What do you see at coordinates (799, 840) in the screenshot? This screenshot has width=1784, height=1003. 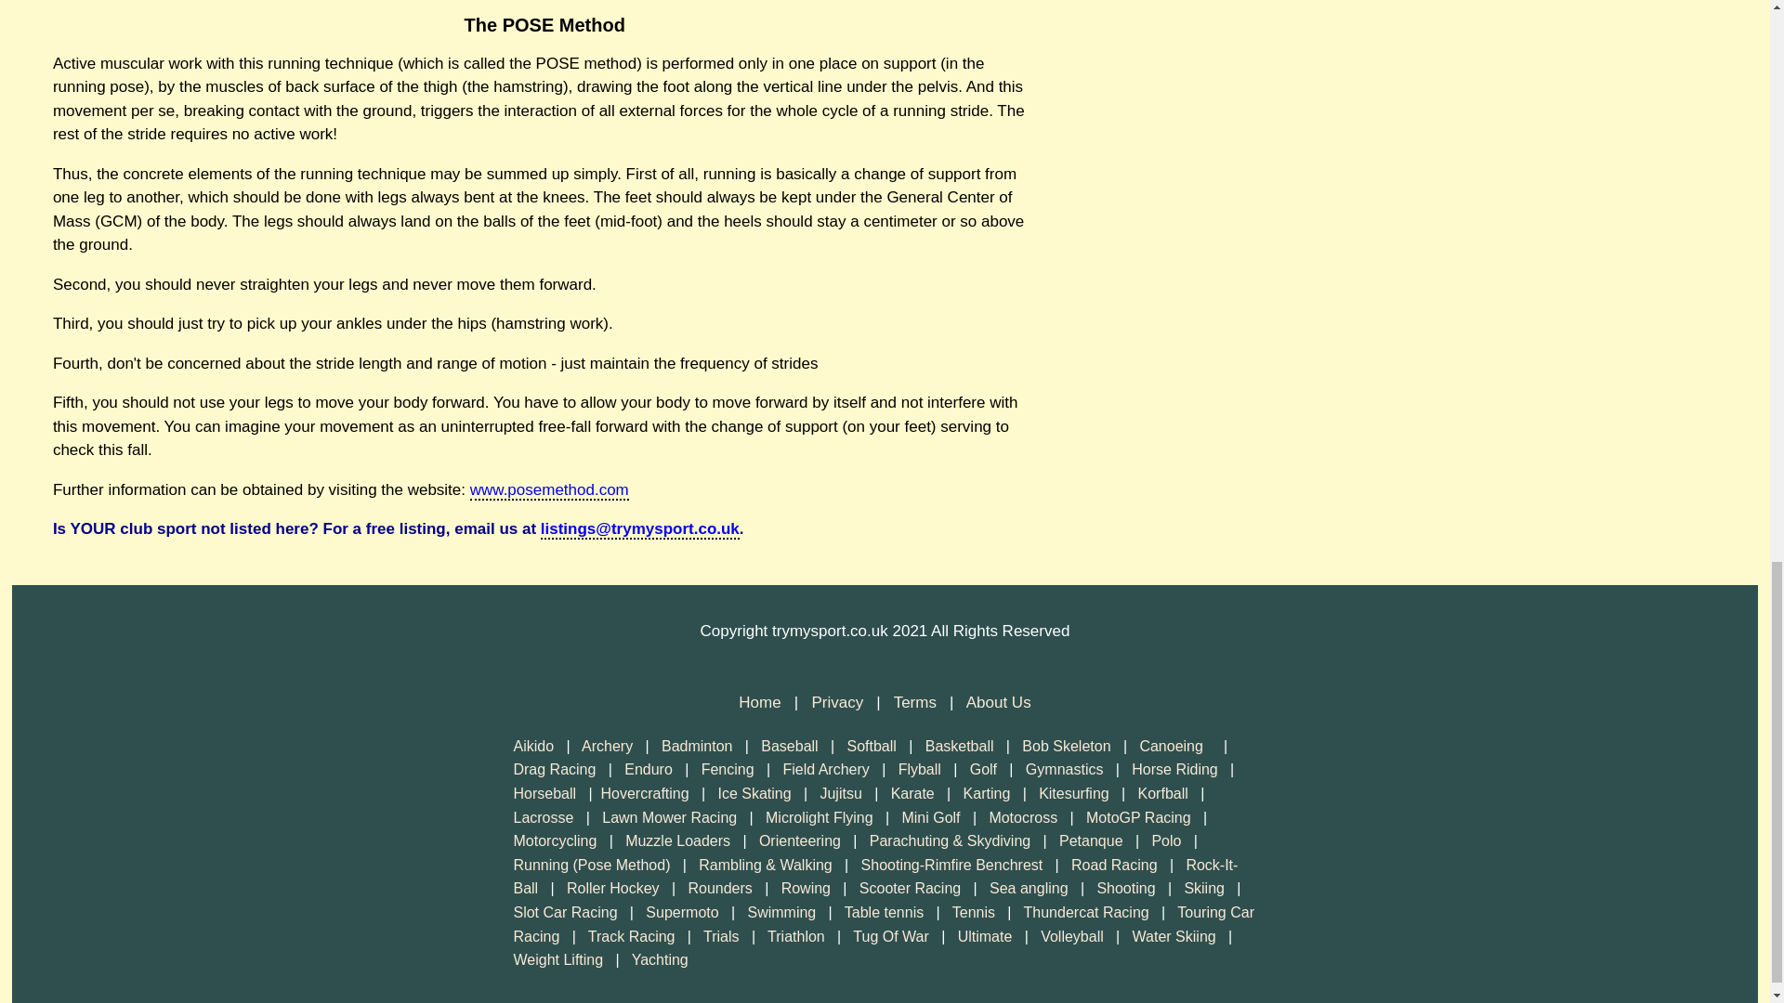 I see `Orienteering` at bounding box center [799, 840].